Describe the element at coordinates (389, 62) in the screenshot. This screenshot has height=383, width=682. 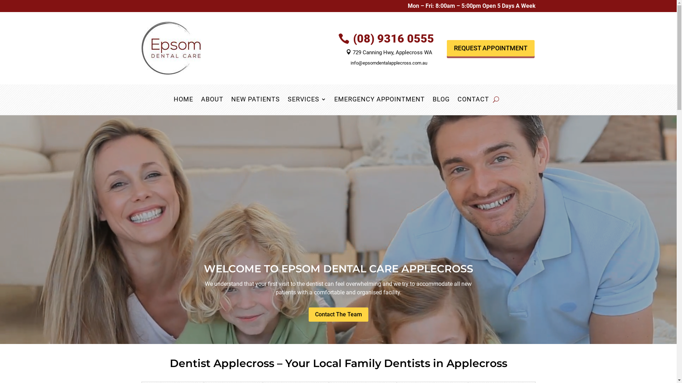
I see `info@epsomdentalapplecross.com.au` at that location.